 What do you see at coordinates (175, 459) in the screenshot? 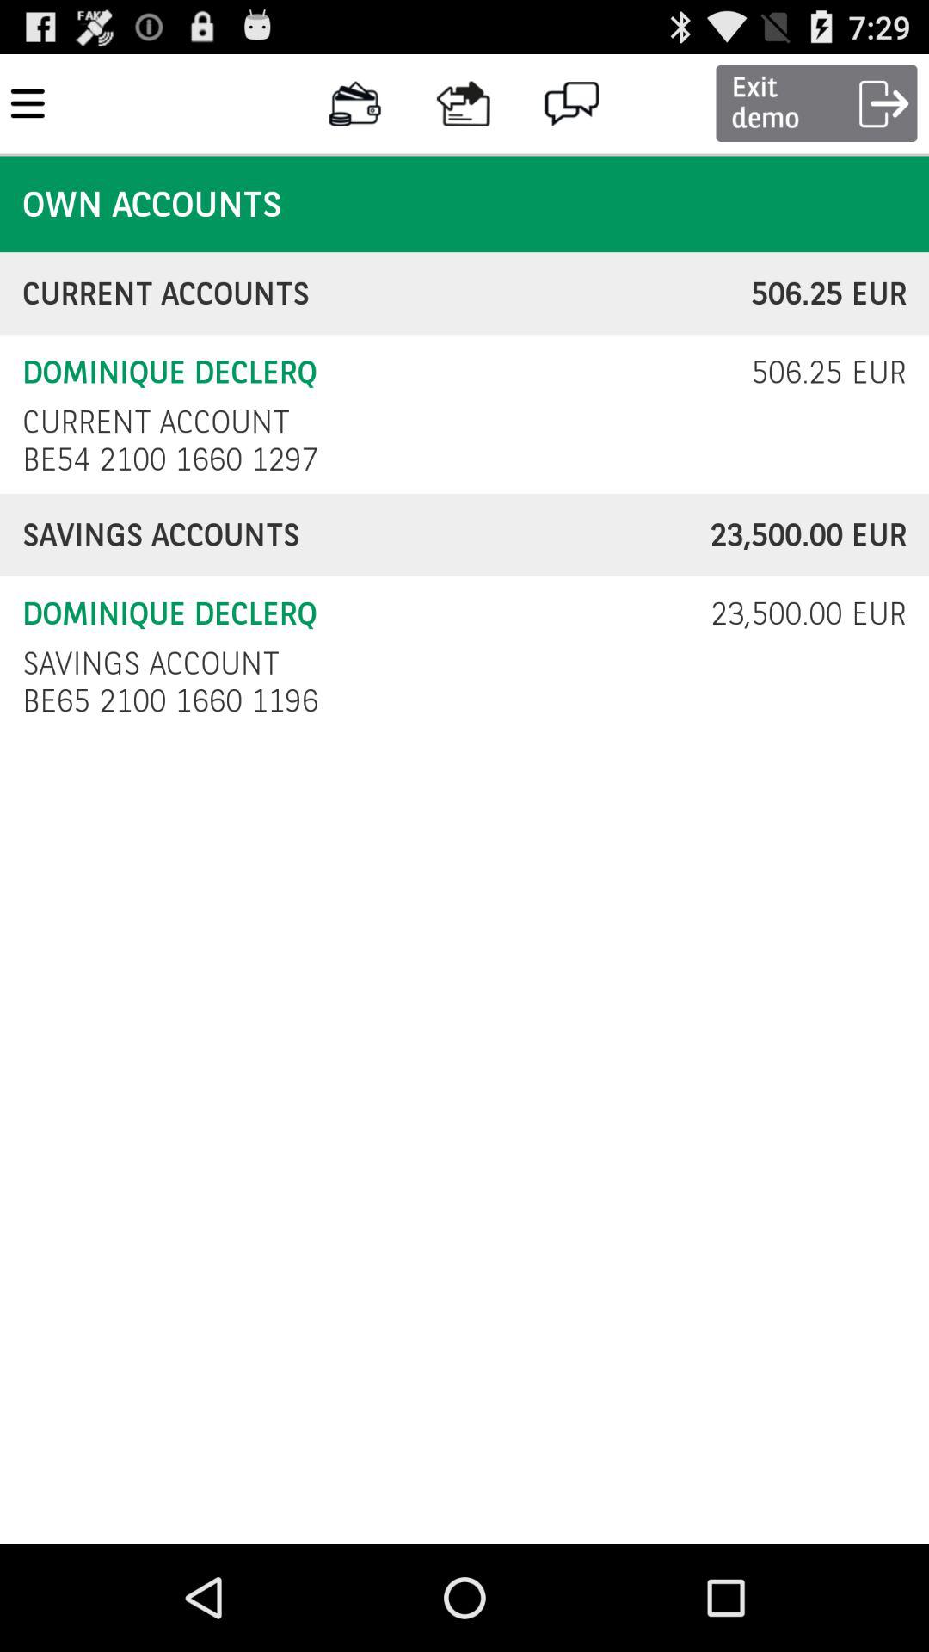
I see `flip to the be54 2100 1660 icon` at bounding box center [175, 459].